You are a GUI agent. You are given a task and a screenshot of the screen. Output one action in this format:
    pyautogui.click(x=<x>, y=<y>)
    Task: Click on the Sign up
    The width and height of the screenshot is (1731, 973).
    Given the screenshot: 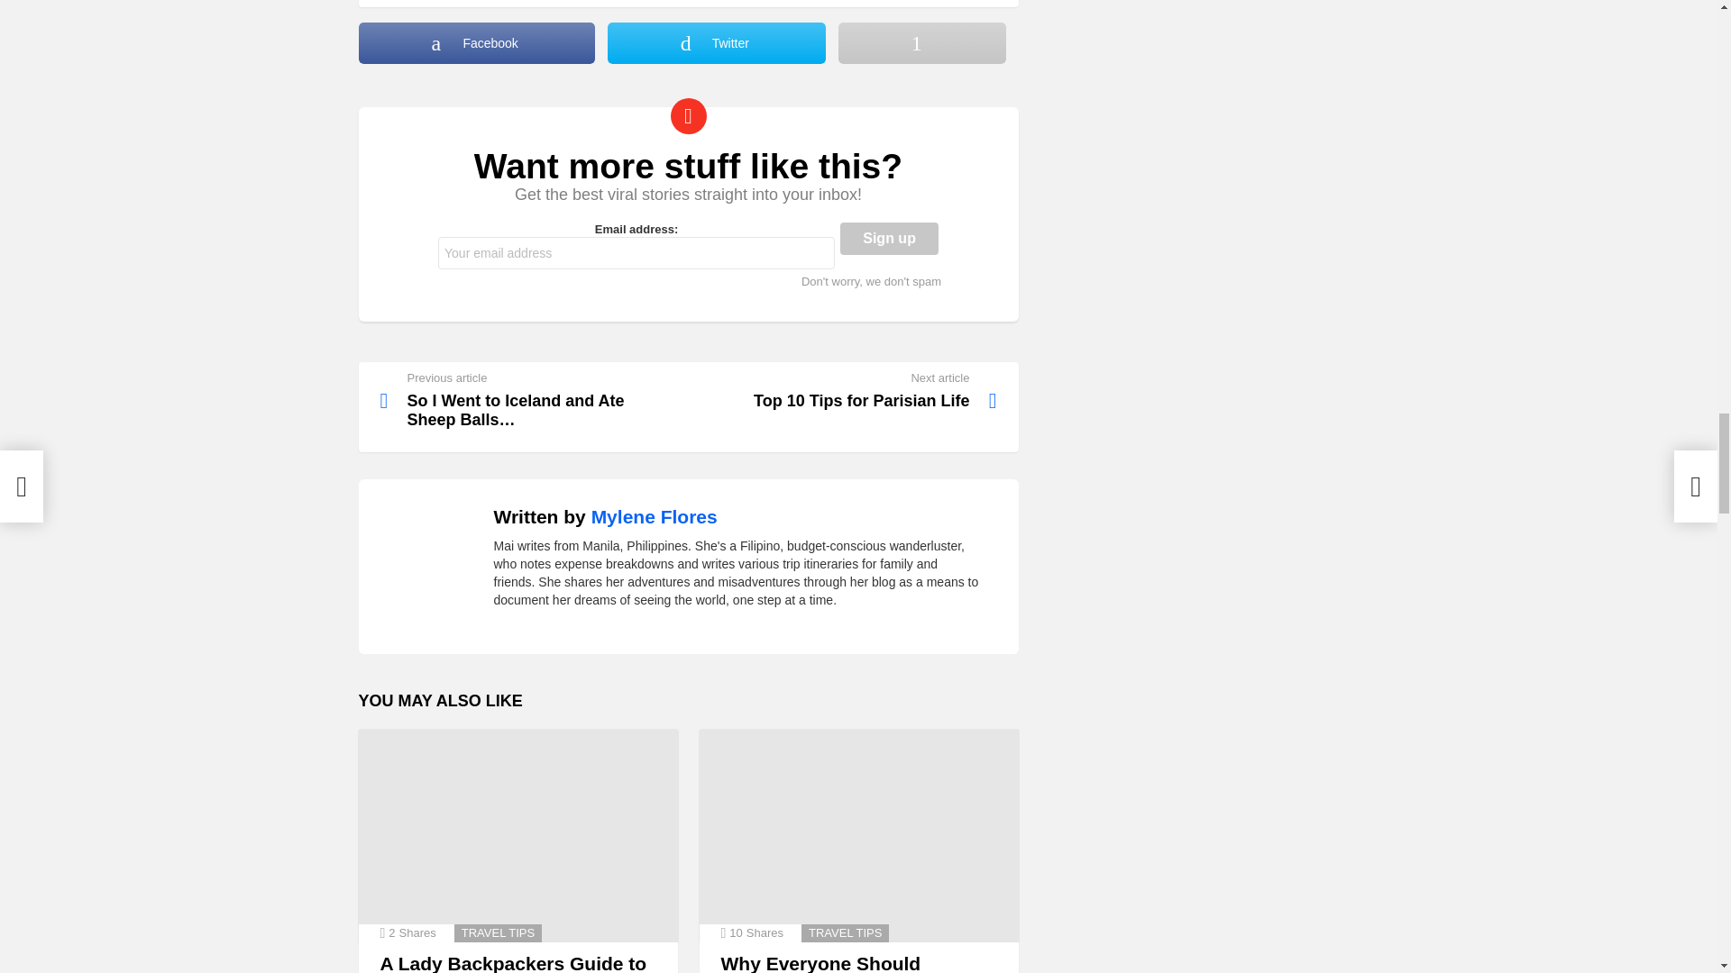 What is the action you would take?
    pyautogui.click(x=889, y=238)
    